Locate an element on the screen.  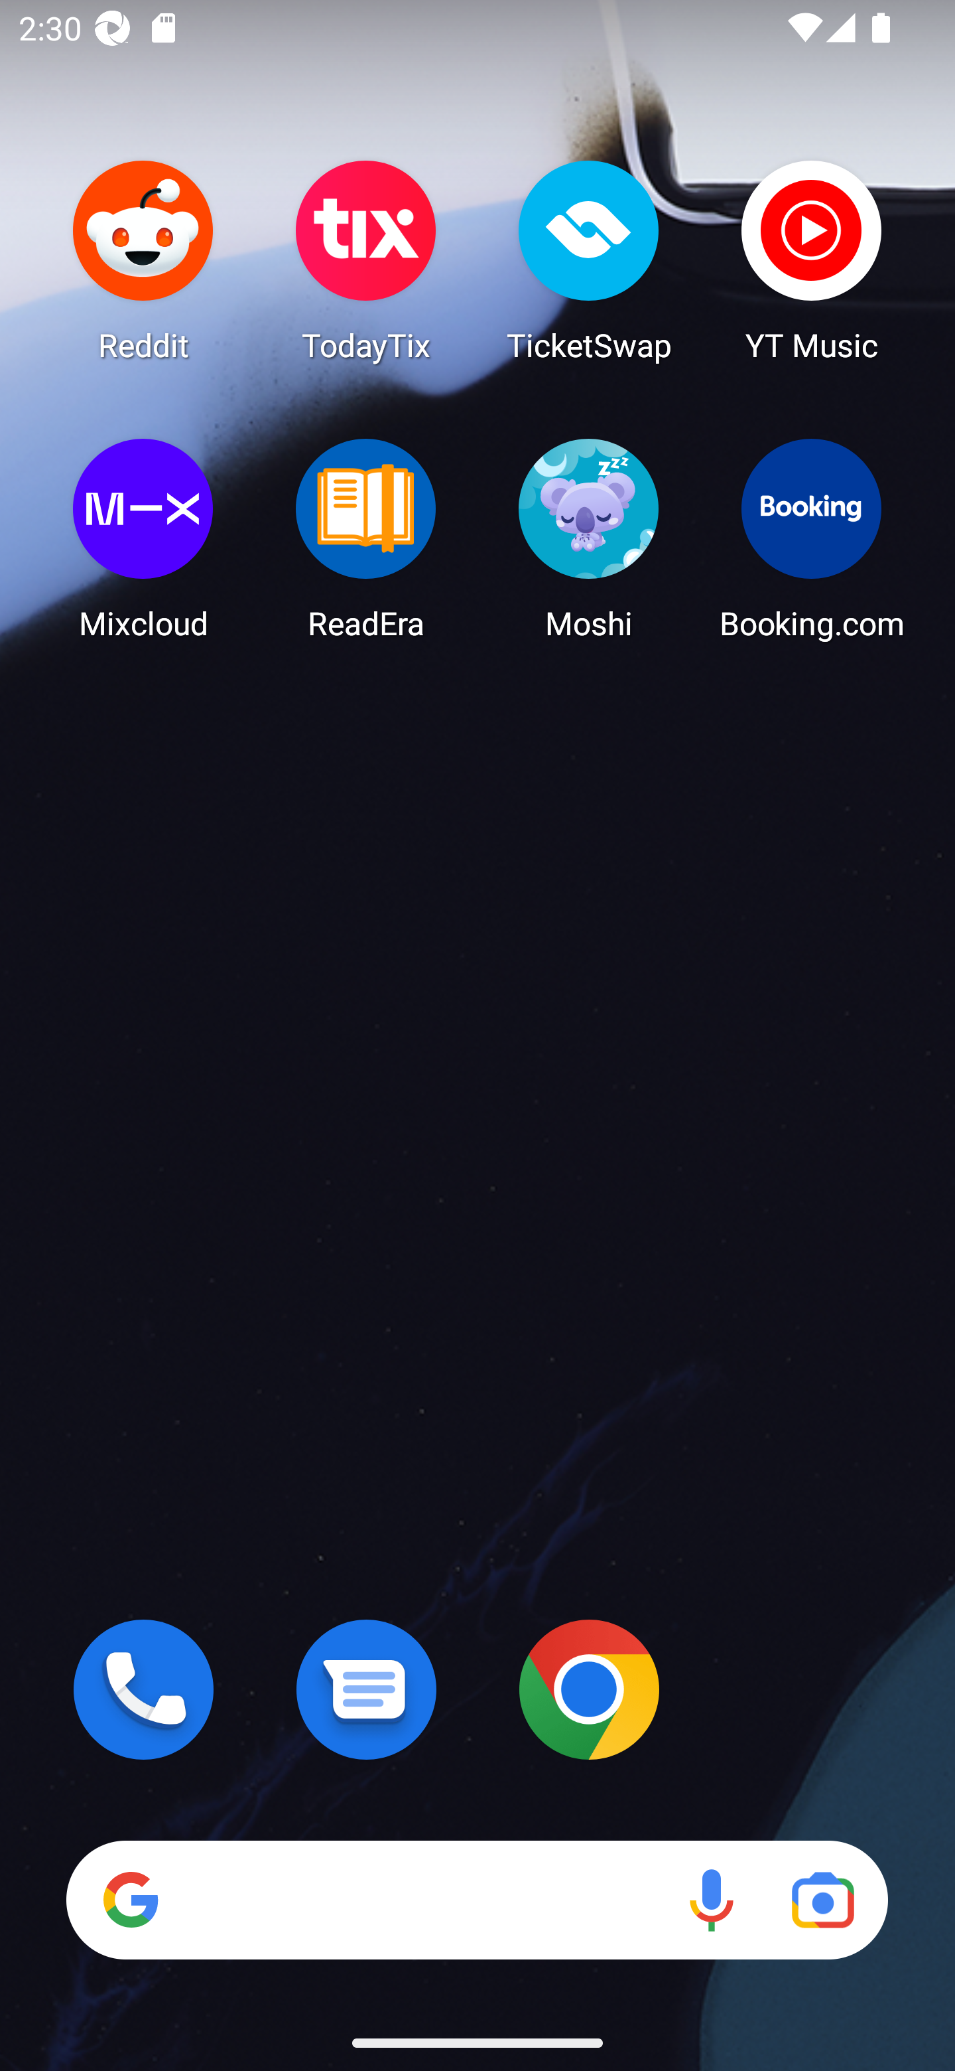
Booking.com is located at coordinates (812, 538).